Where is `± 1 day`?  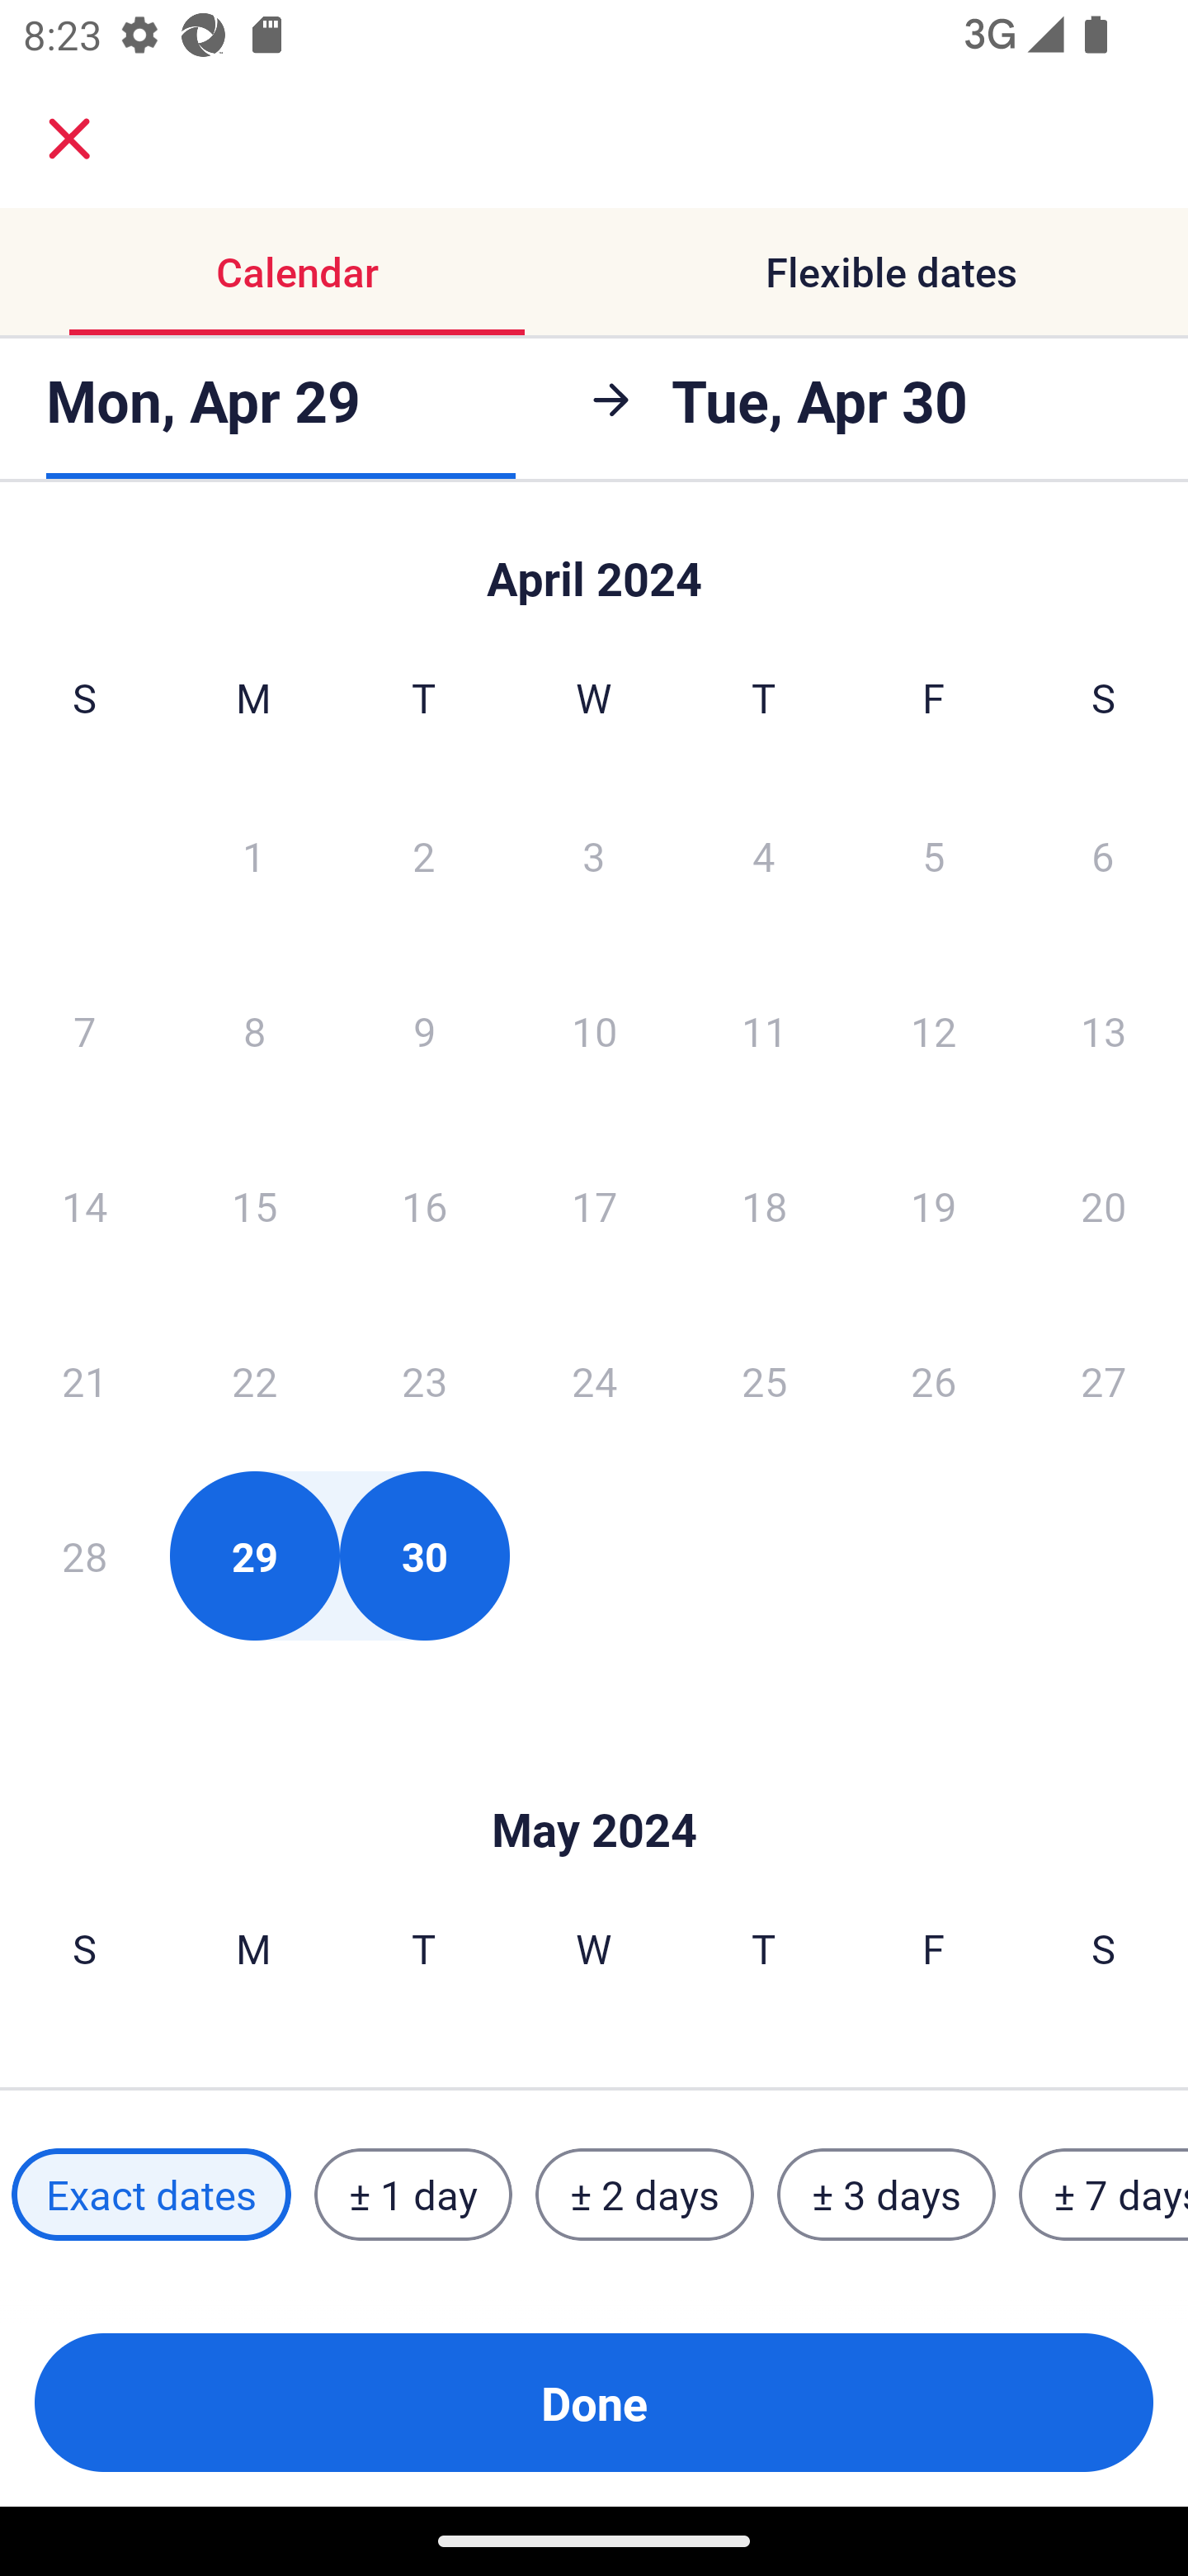 ± 1 day is located at coordinates (412, 2195).